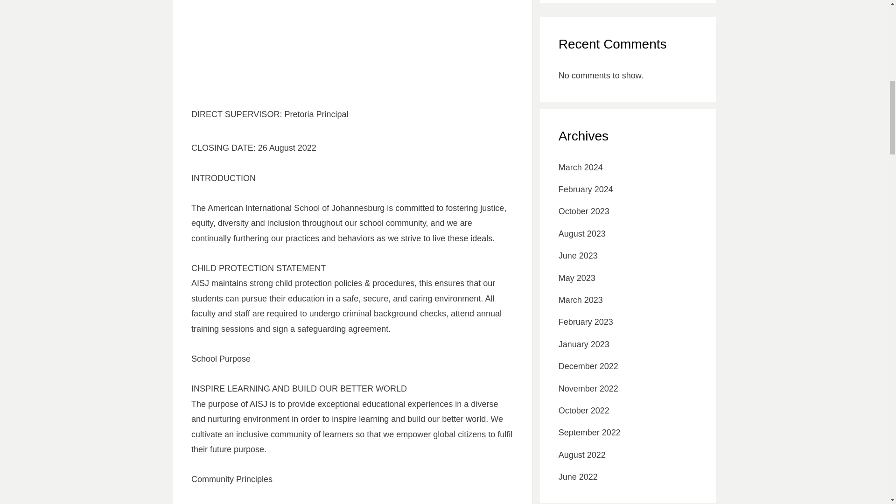  Describe the element at coordinates (588, 388) in the screenshot. I see `November 2022` at that location.